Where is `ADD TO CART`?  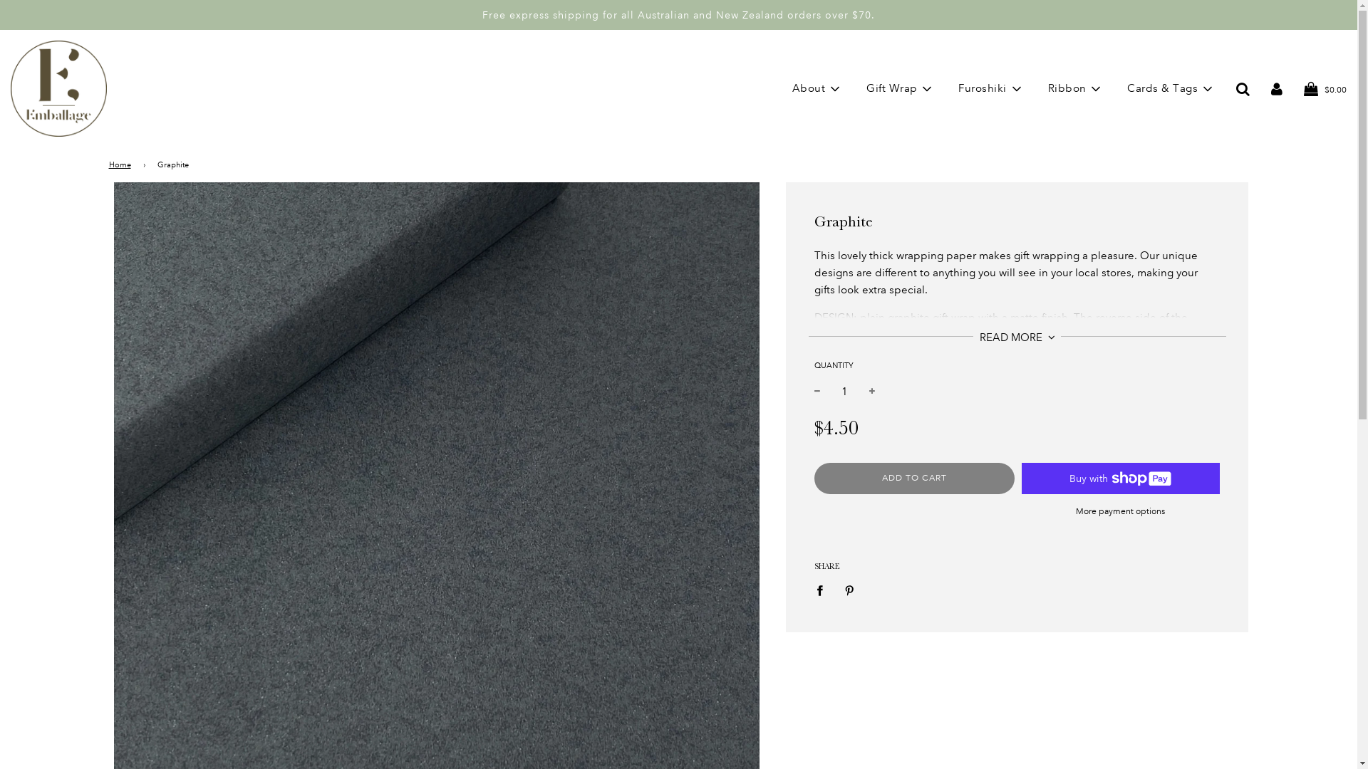
ADD TO CART is located at coordinates (914, 478).